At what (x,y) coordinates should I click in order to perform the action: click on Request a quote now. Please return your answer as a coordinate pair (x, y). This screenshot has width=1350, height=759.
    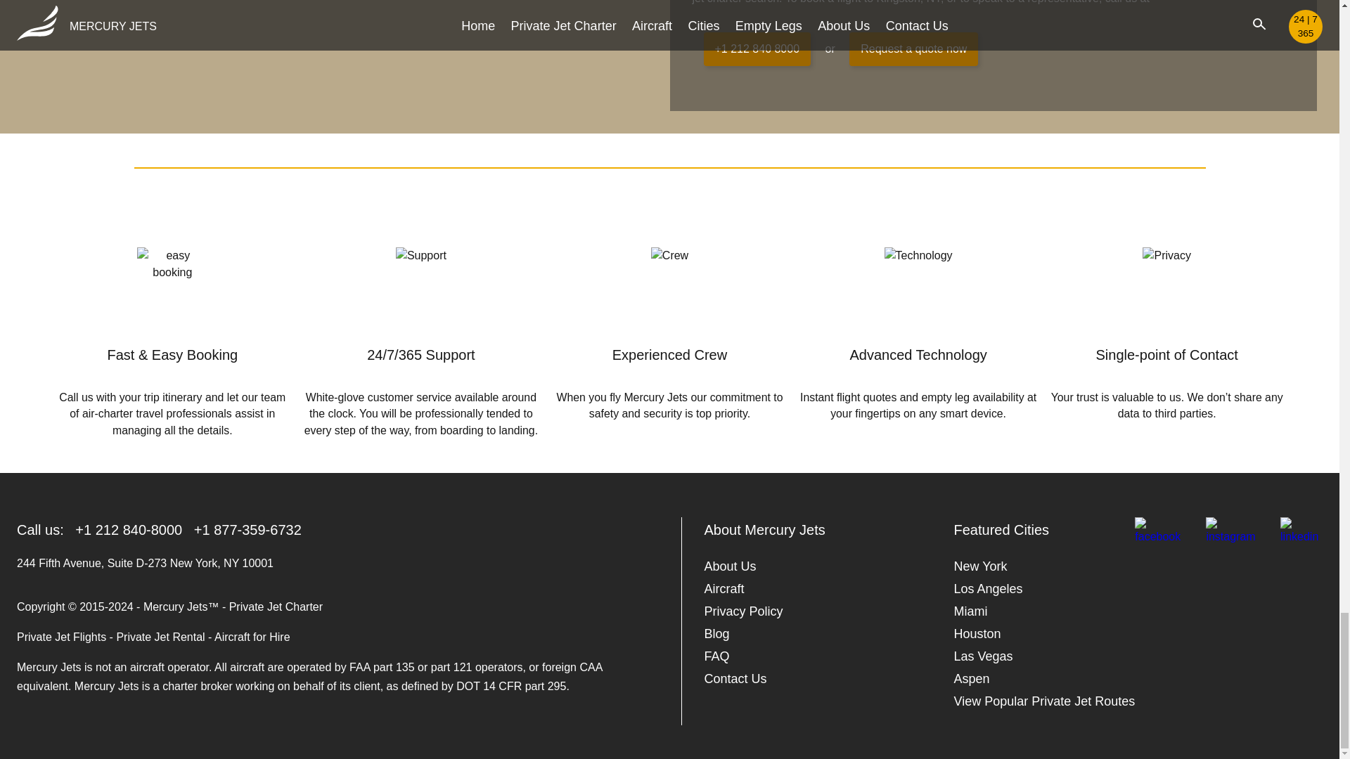
    Looking at the image, I should click on (913, 49).